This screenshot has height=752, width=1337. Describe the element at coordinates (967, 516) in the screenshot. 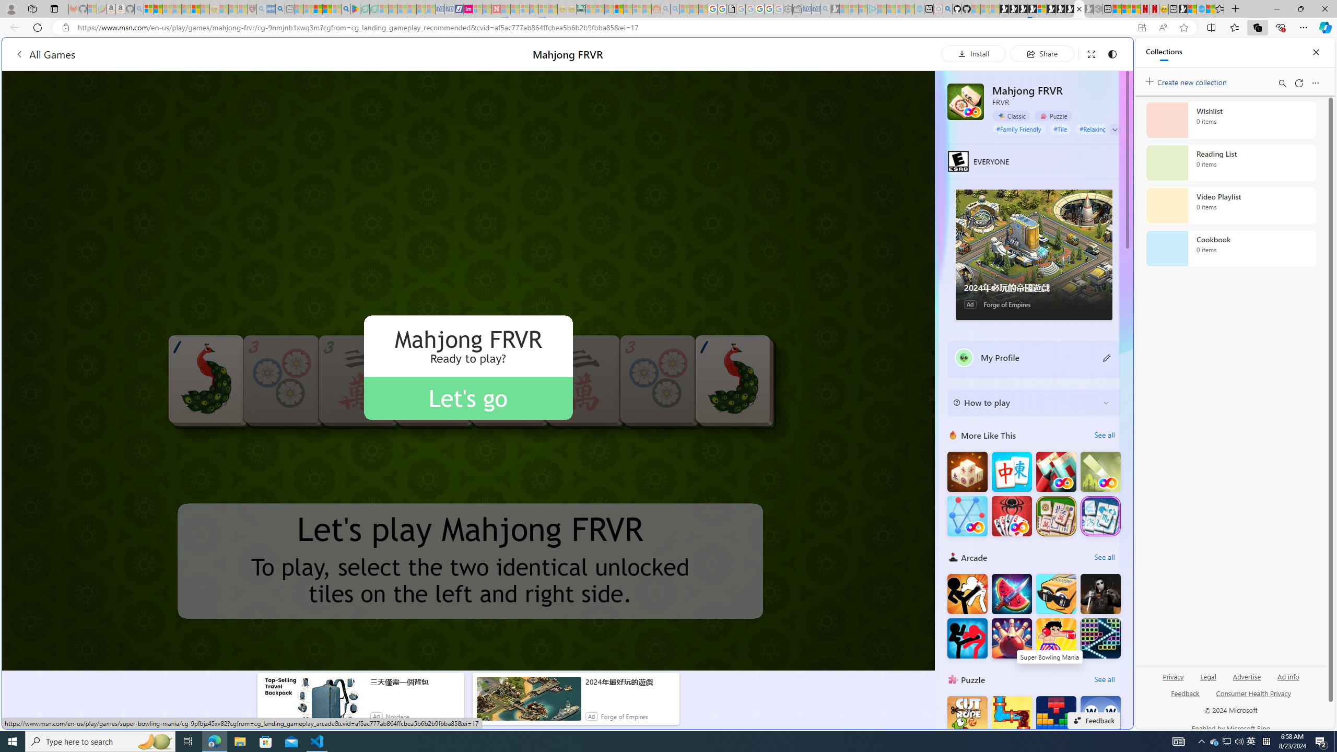

I see `Streak FRVR` at that location.